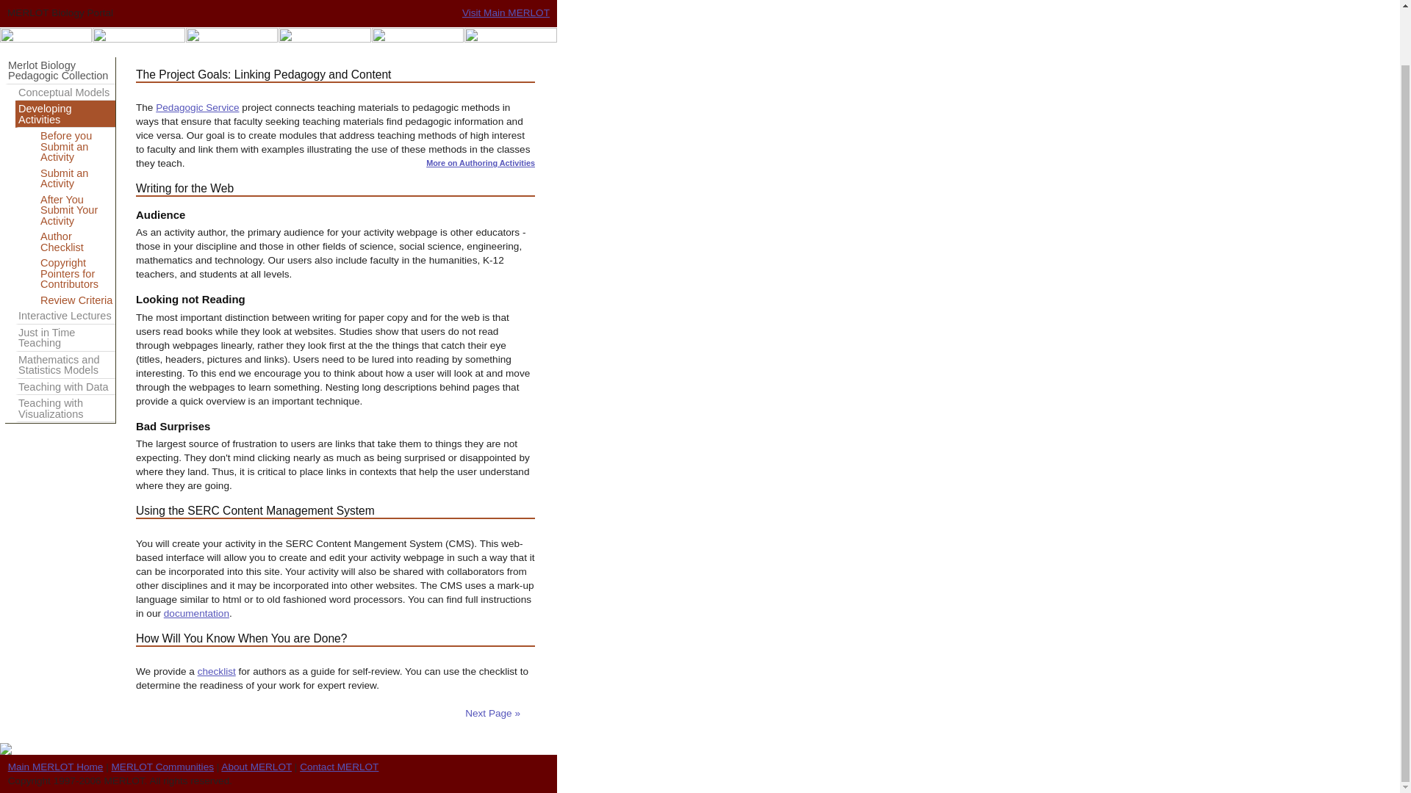 This screenshot has height=793, width=1411. I want to click on Submit an Activity, so click(71, 178).